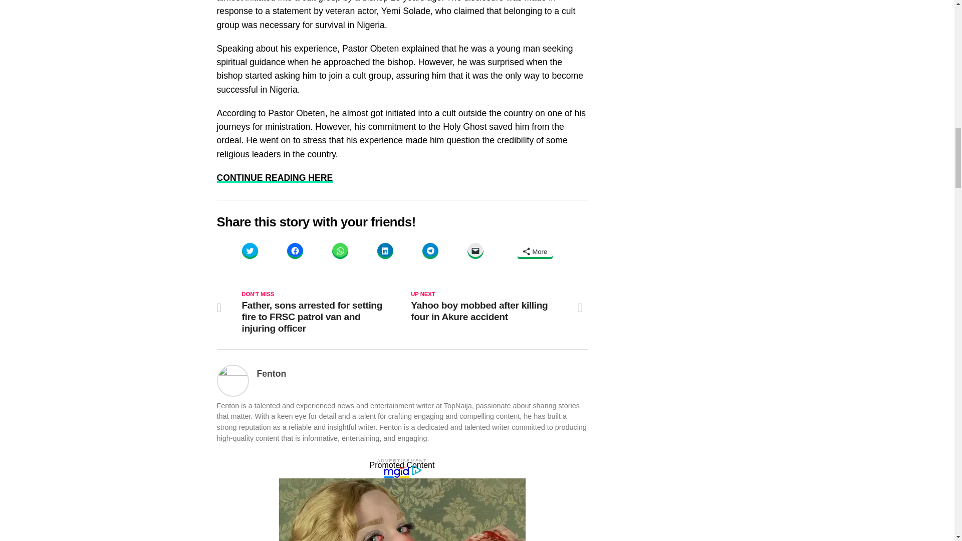 The image size is (962, 541). Describe the element at coordinates (295, 250) in the screenshot. I see `Click to share on Facebook` at that location.